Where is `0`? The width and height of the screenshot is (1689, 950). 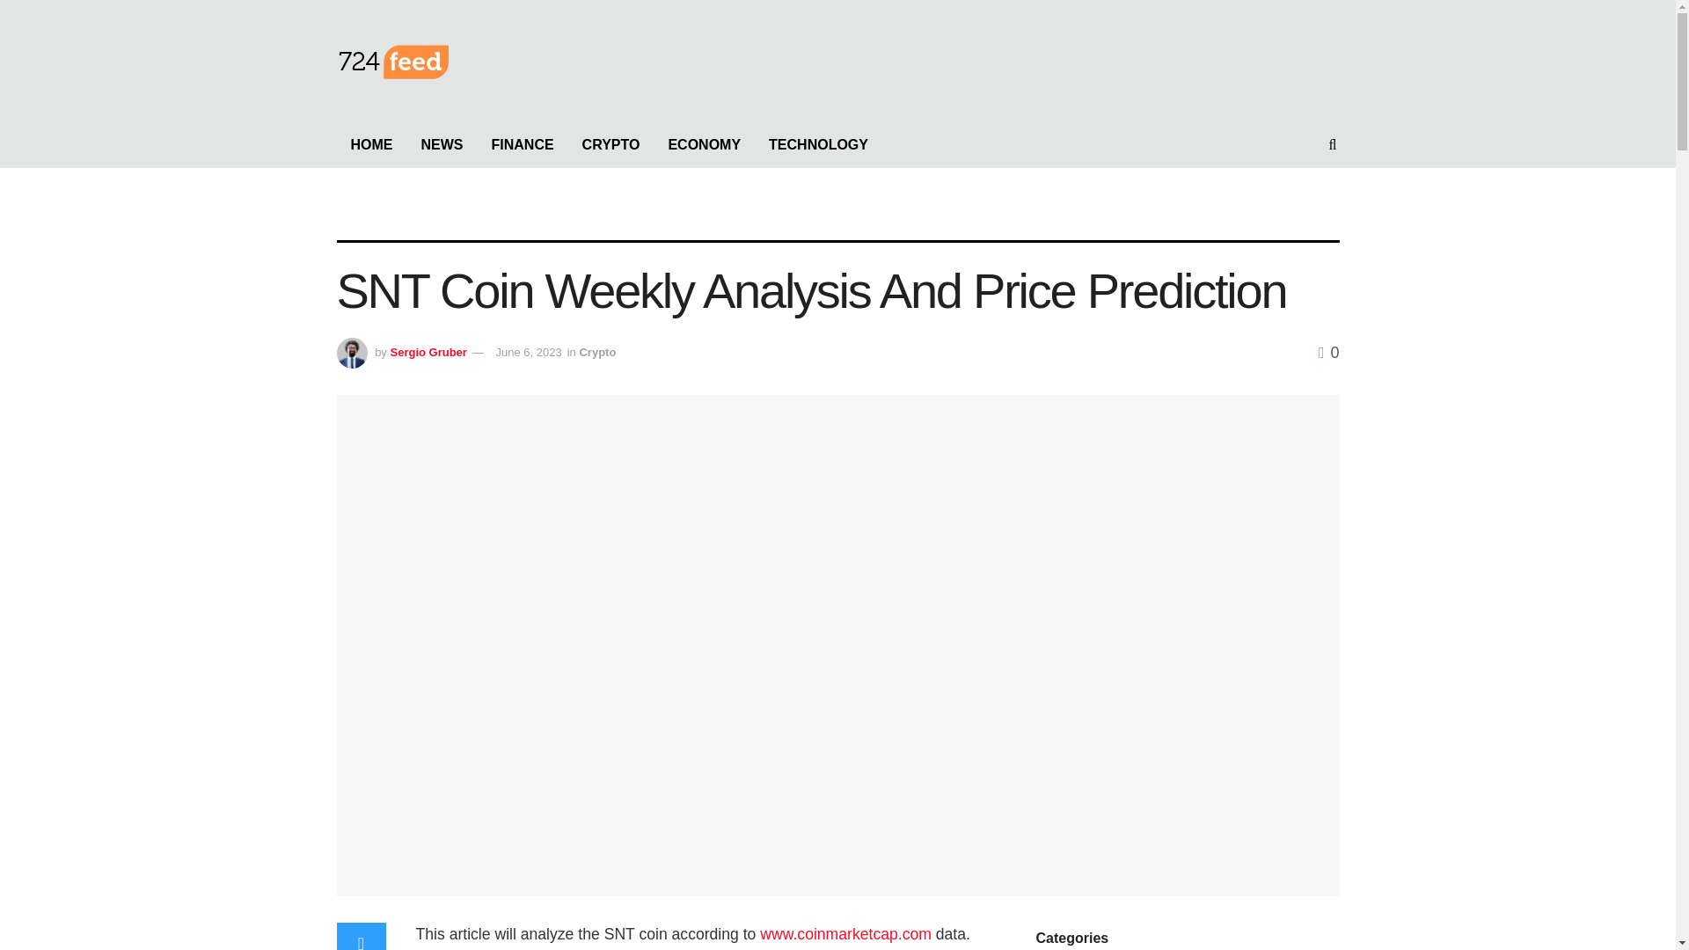
0 is located at coordinates (1328, 352).